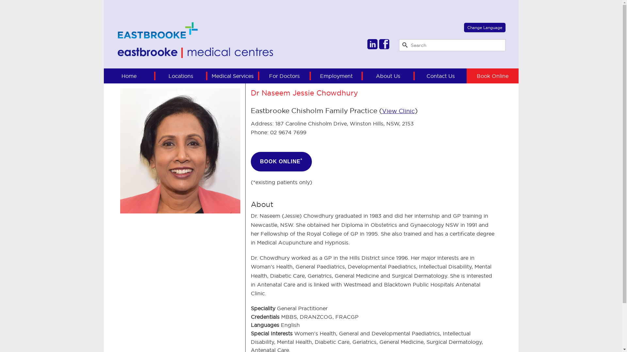  What do you see at coordinates (389, 76) in the screenshot?
I see `About Us` at bounding box center [389, 76].